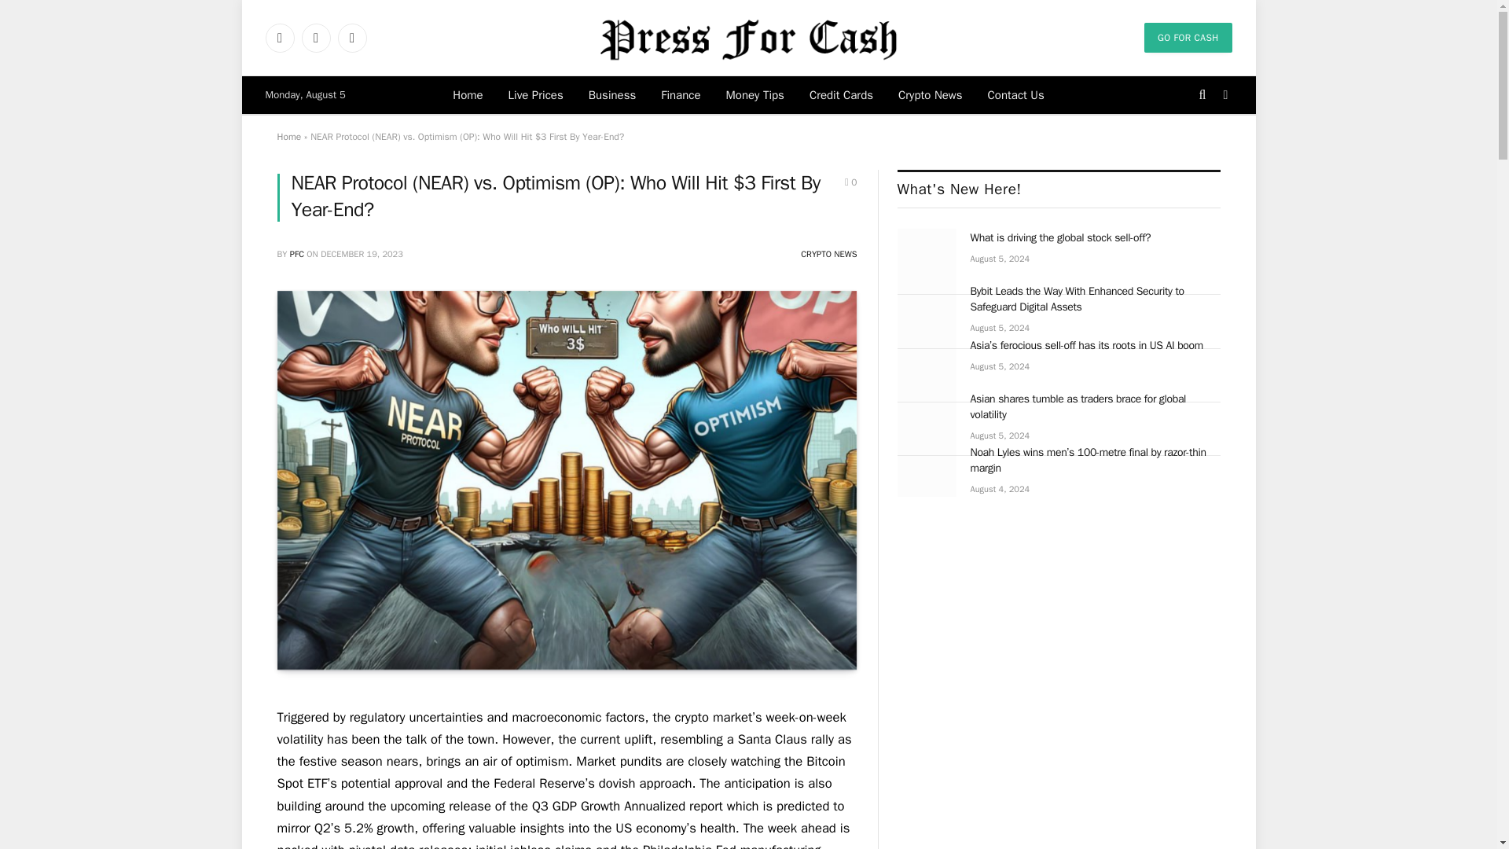  Describe the element at coordinates (612, 94) in the screenshot. I see `Business` at that location.